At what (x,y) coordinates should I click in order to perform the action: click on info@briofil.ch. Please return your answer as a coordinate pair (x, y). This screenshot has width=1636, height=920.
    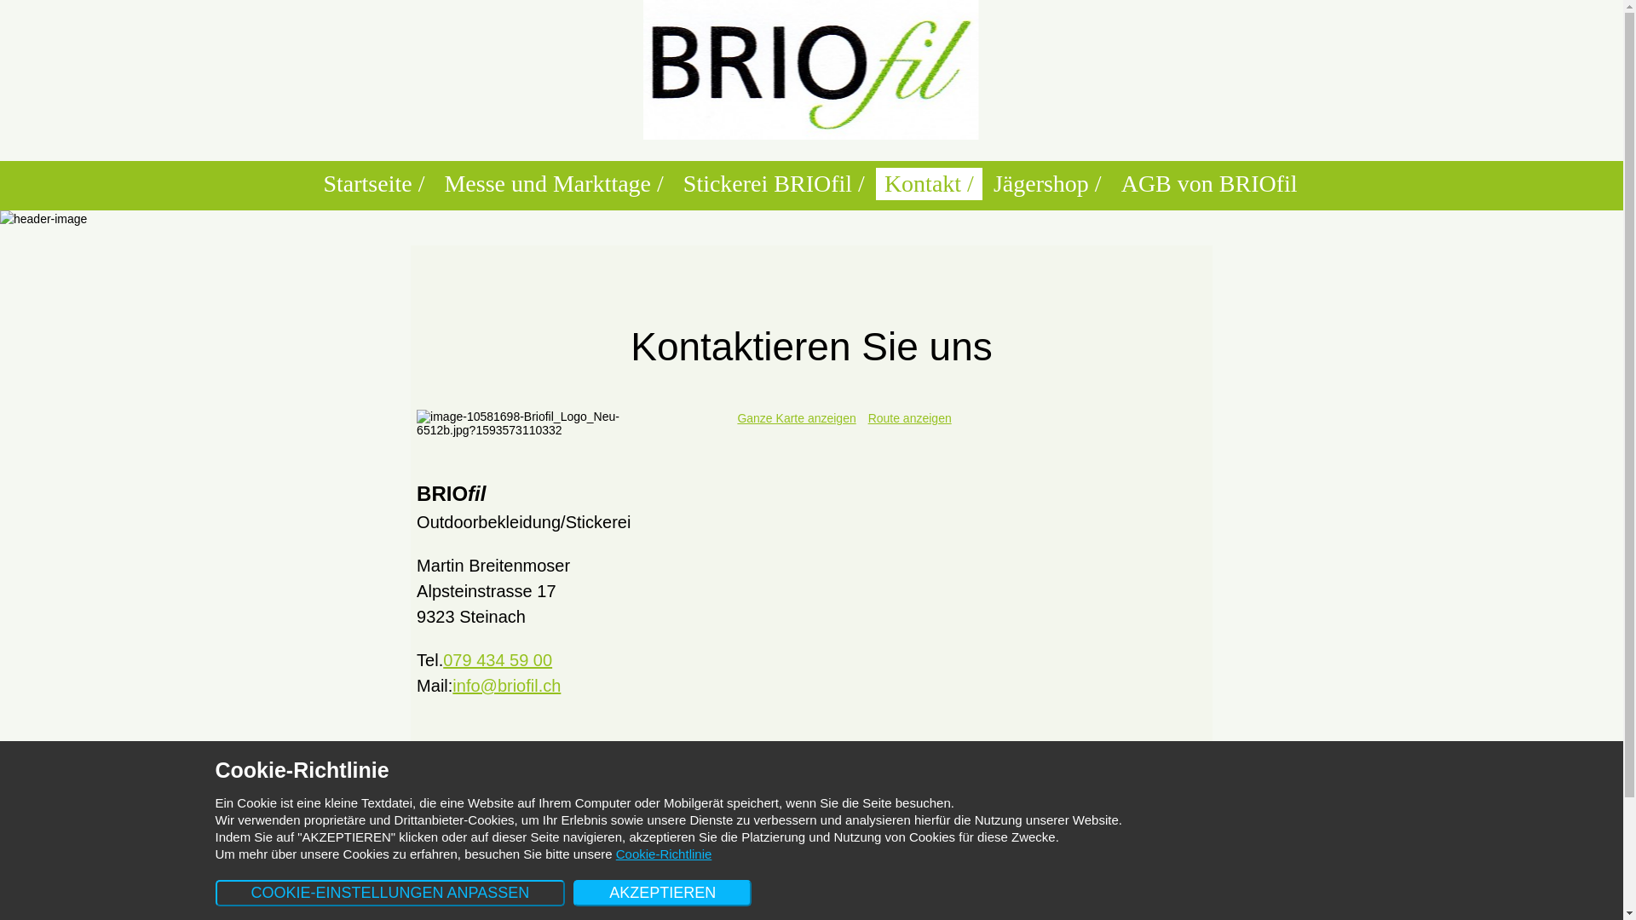
    Looking at the image, I should click on (506, 686).